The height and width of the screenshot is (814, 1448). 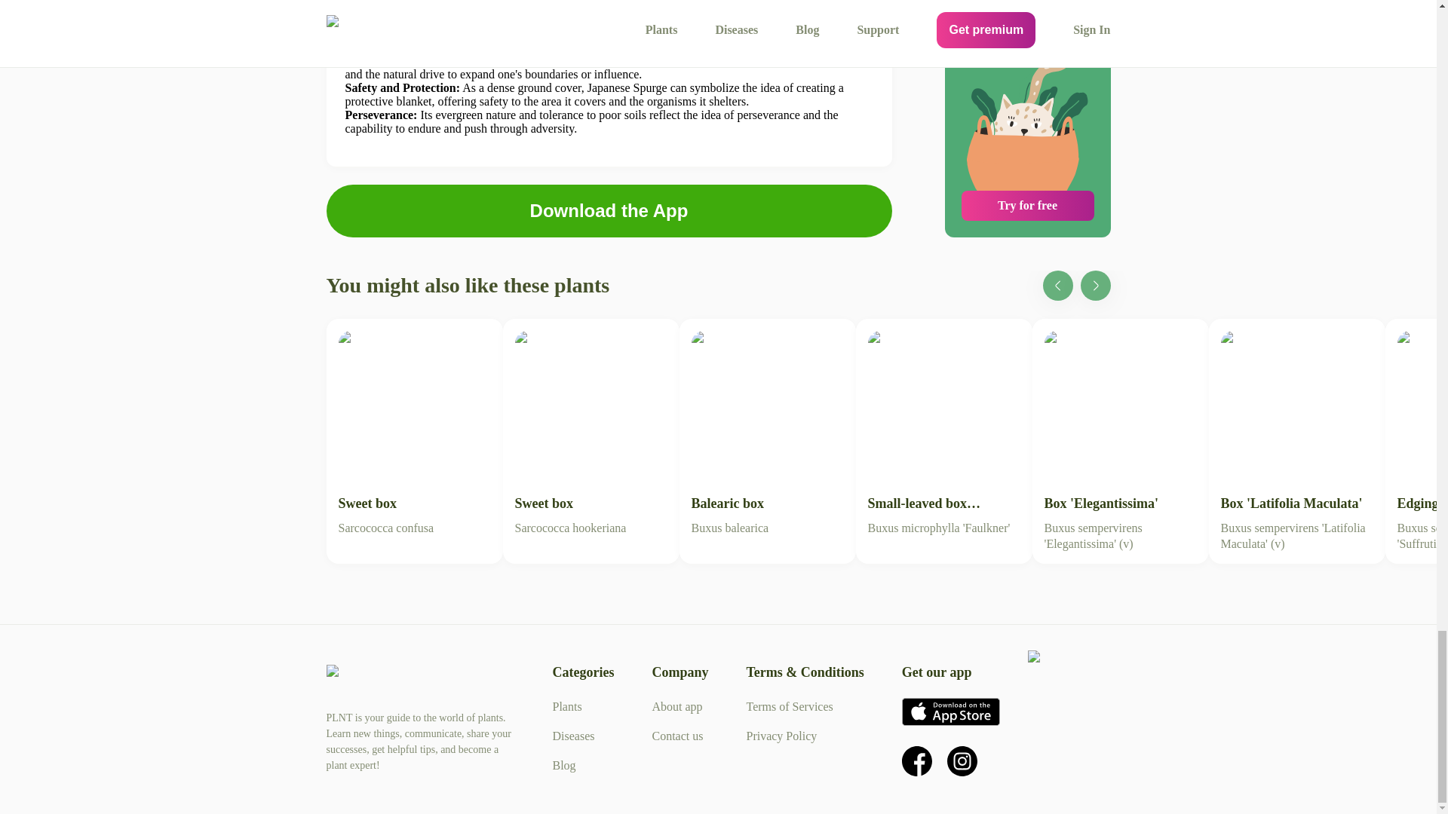 What do you see at coordinates (767, 433) in the screenshot?
I see `Plants` at bounding box center [767, 433].